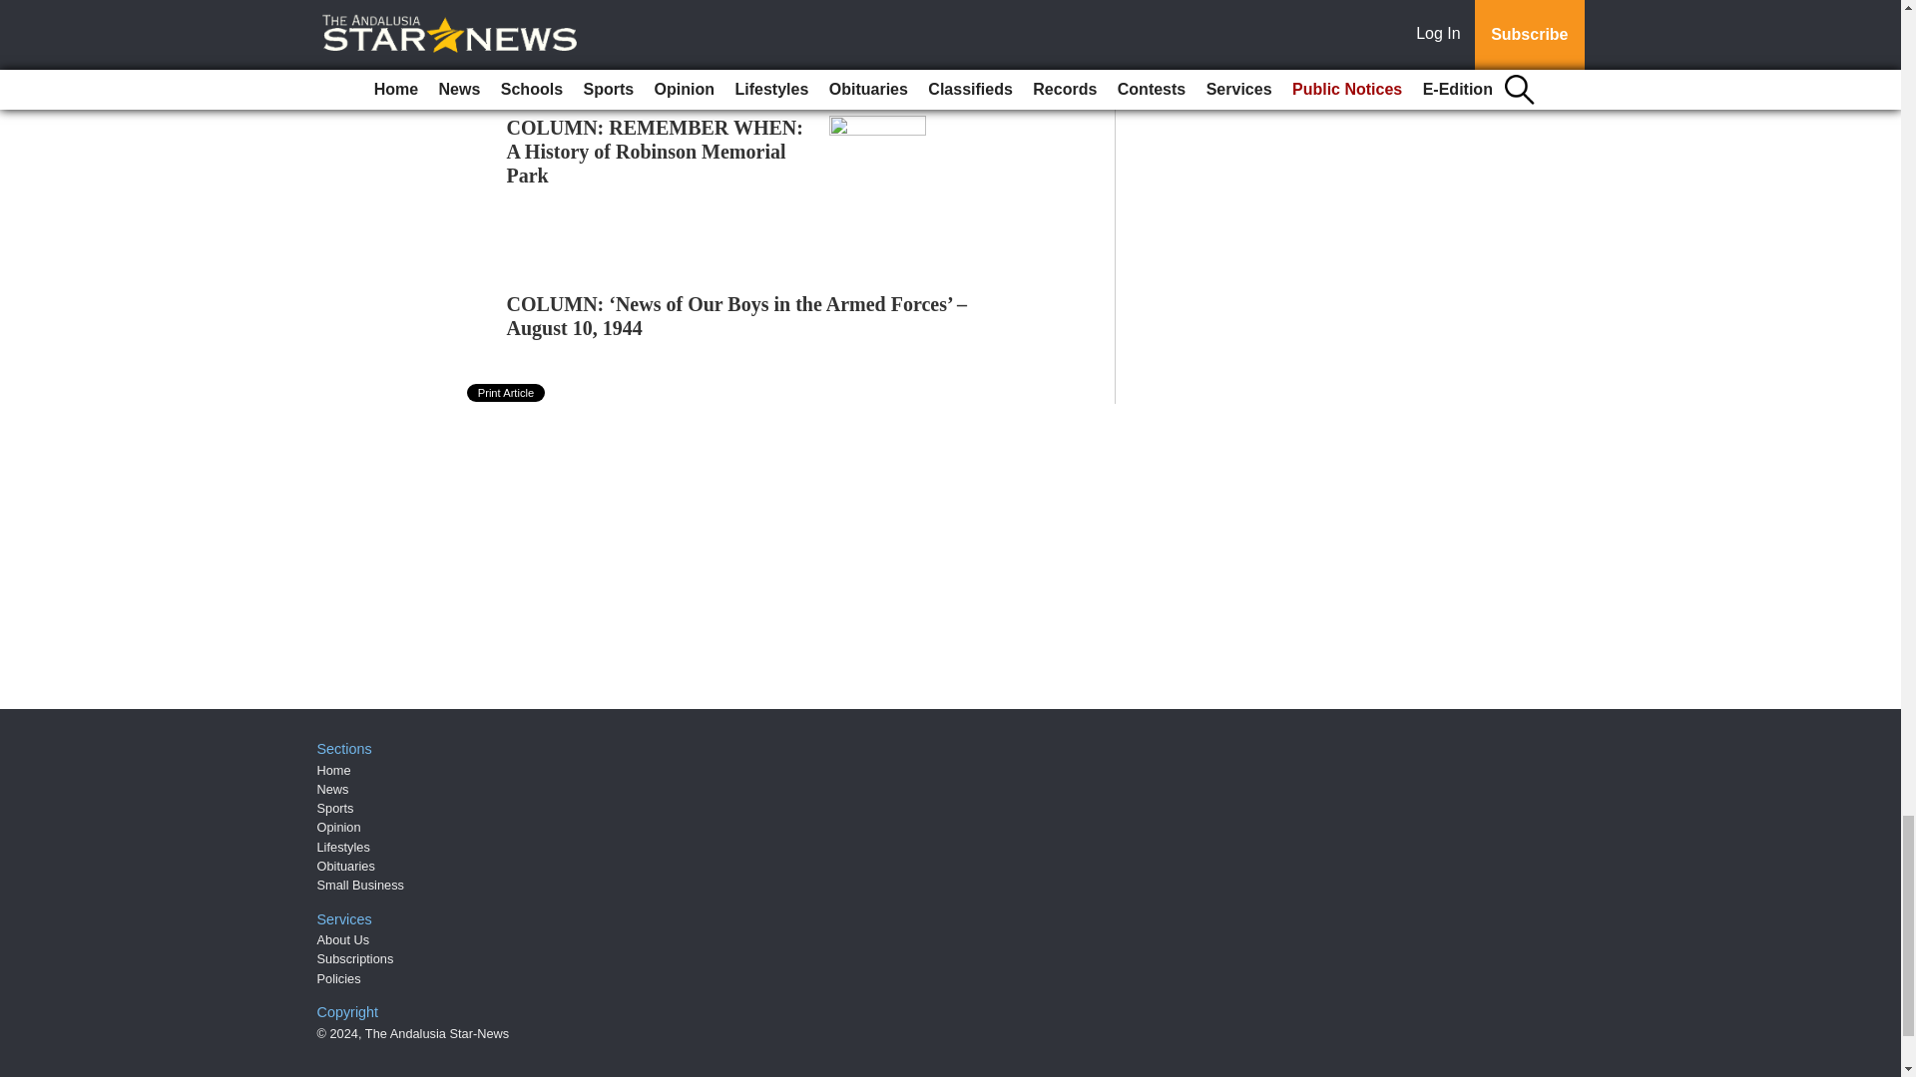  Describe the element at coordinates (333, 770) in the screenshot. I see `Home` at that location.